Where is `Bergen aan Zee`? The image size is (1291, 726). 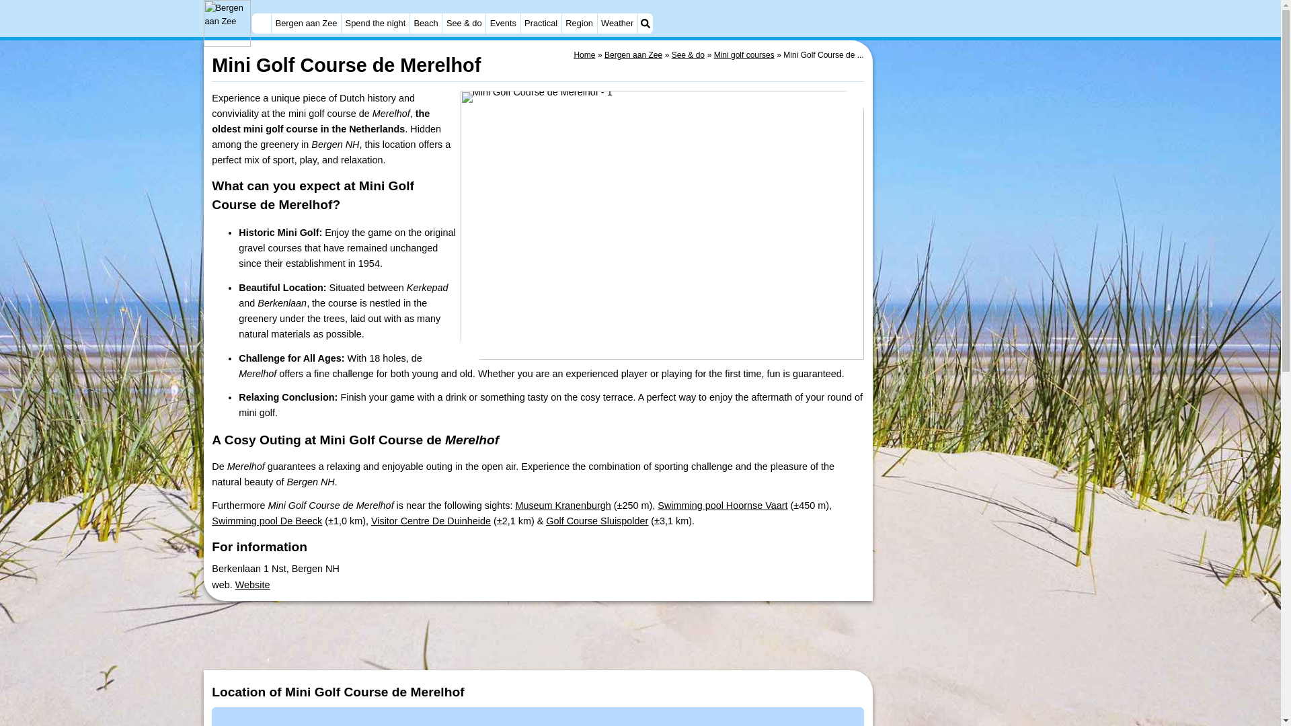
Bergen aan Zee is located at coordinates (305, 23).